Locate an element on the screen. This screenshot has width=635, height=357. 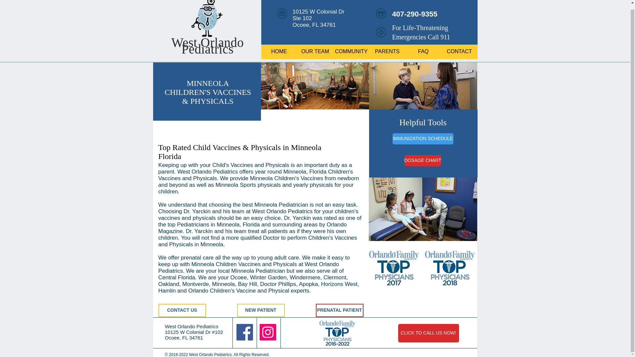
PARENTS is located at coordinates (387, 51).